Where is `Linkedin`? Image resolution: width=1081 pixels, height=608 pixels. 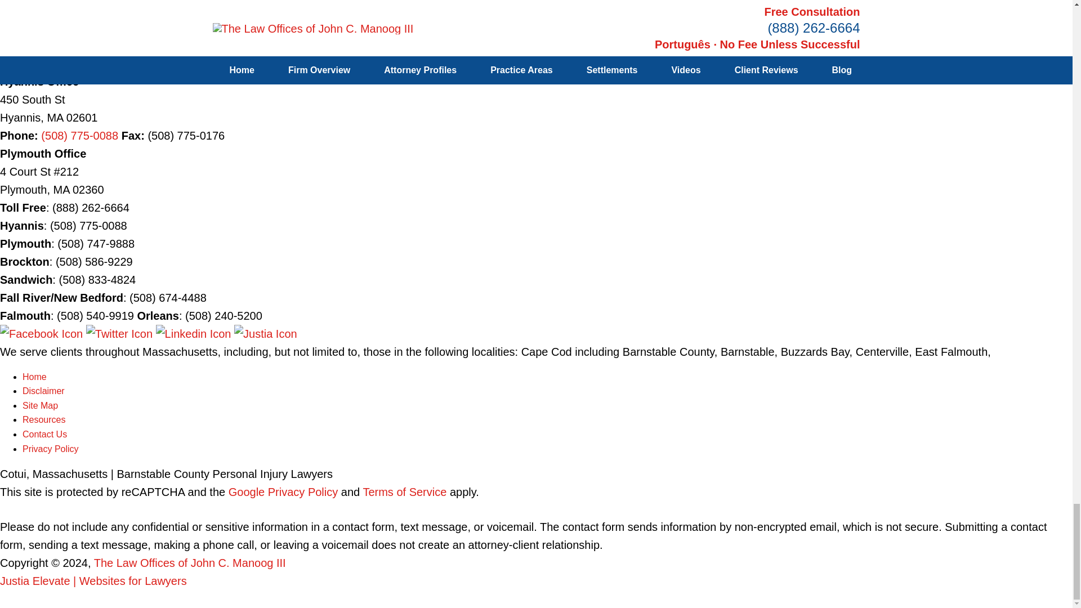
Linkedin is located at coordinates (195, 333).